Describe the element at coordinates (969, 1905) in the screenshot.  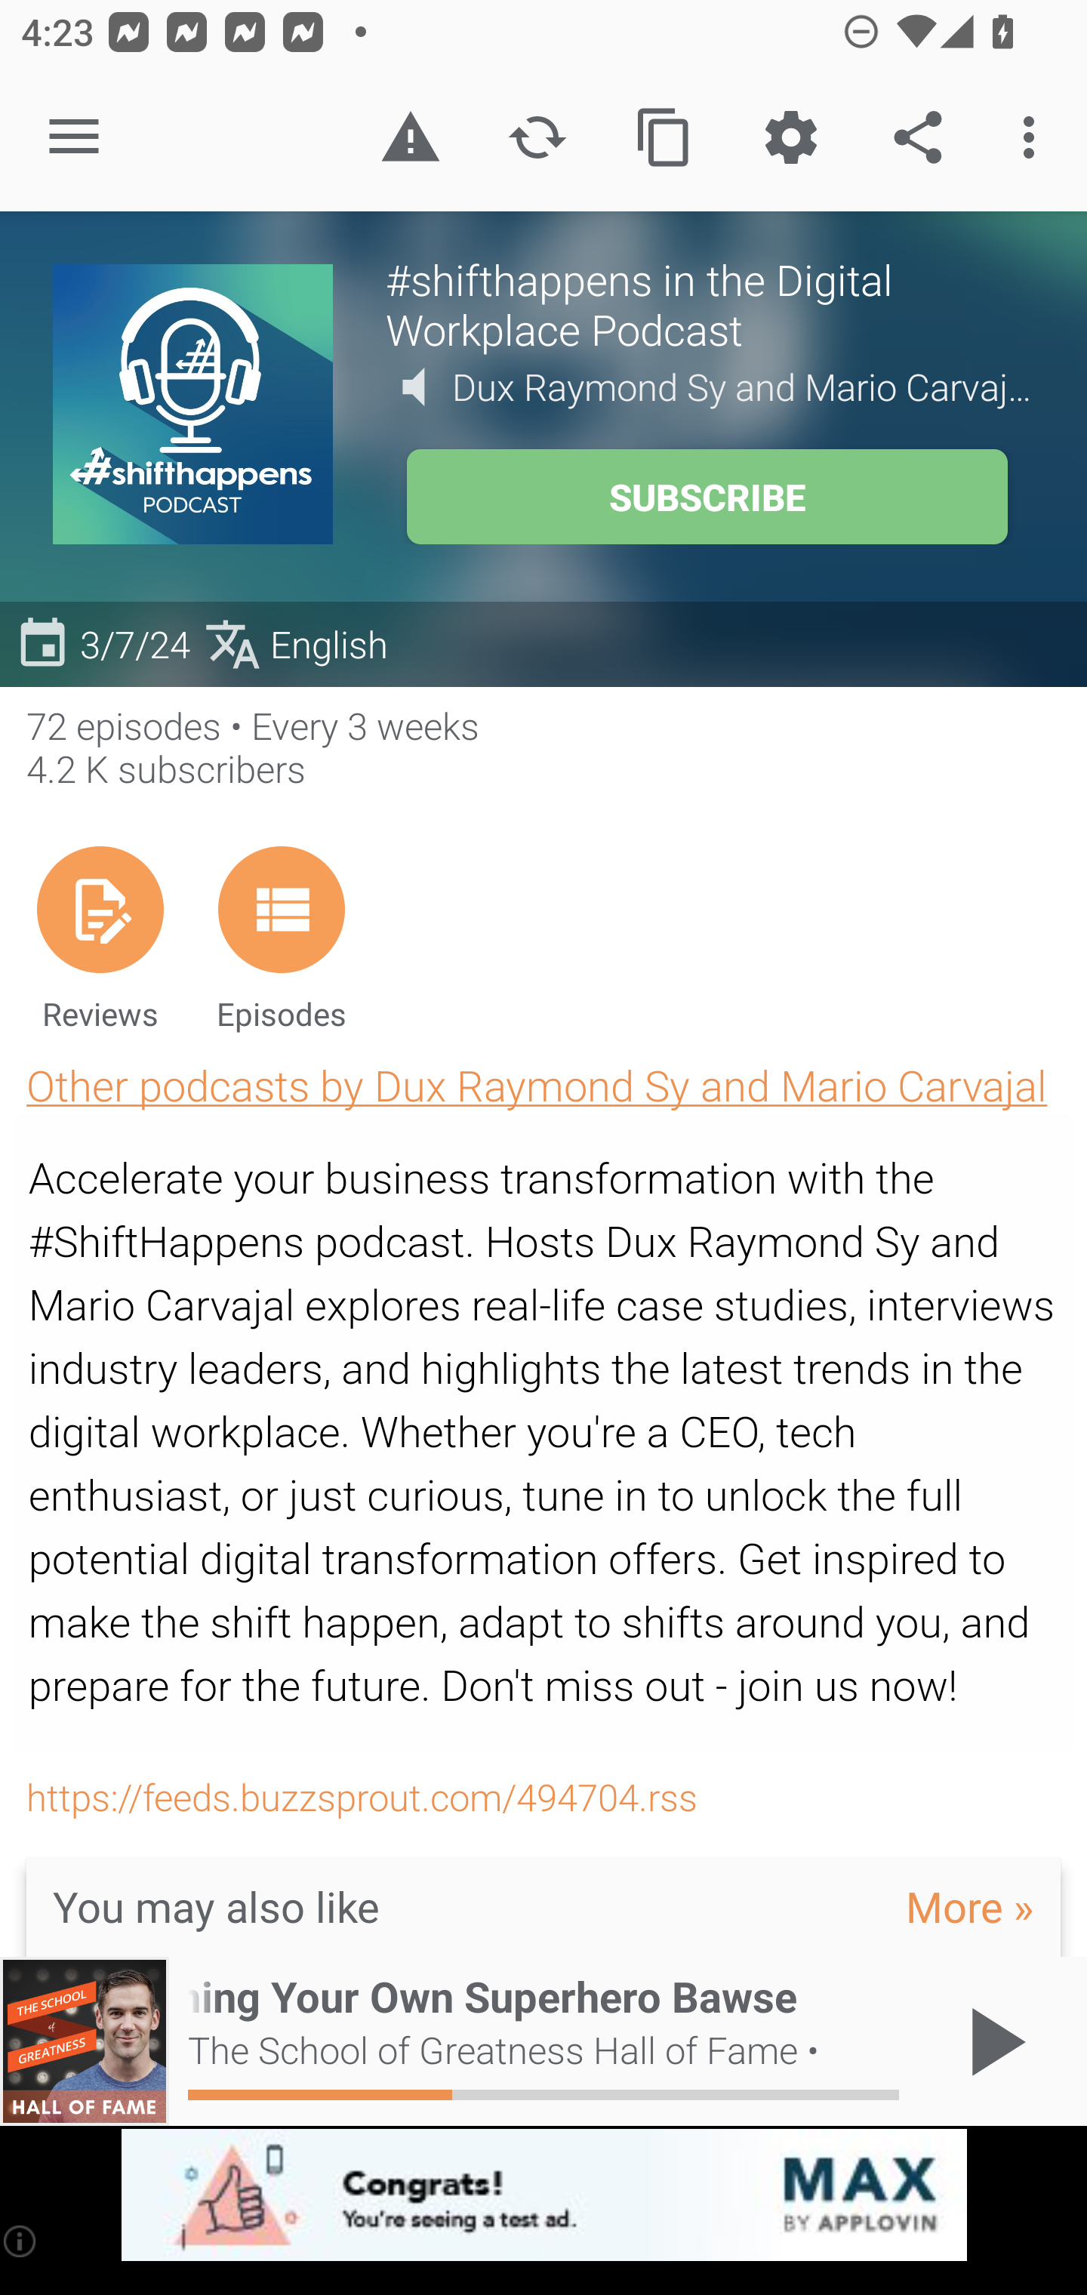
I see `More »` at that location.